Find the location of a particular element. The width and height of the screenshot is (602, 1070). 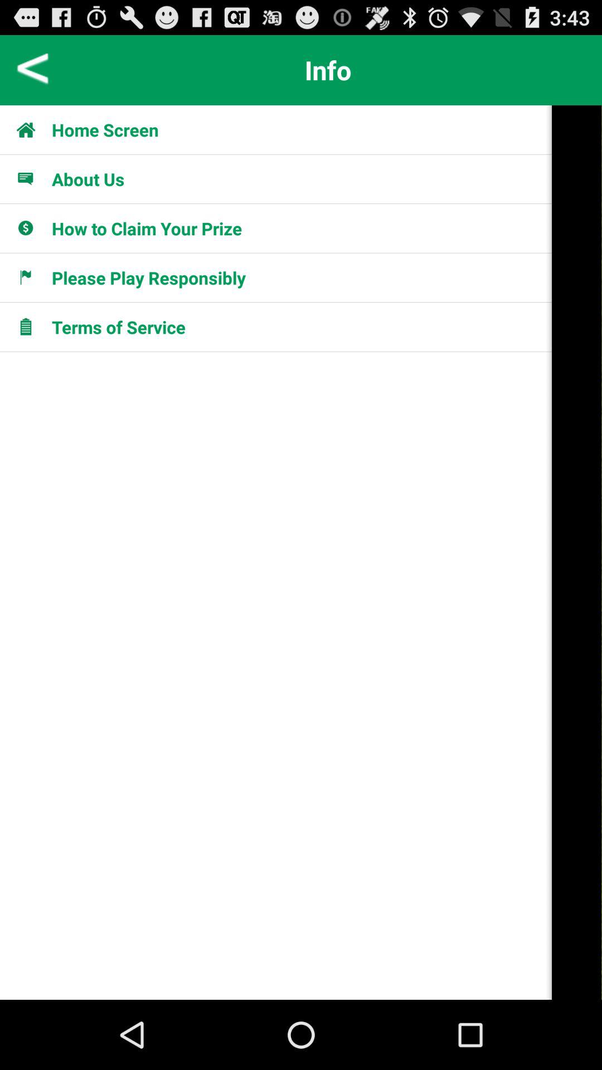

go back is located at coordinates (33, 70).